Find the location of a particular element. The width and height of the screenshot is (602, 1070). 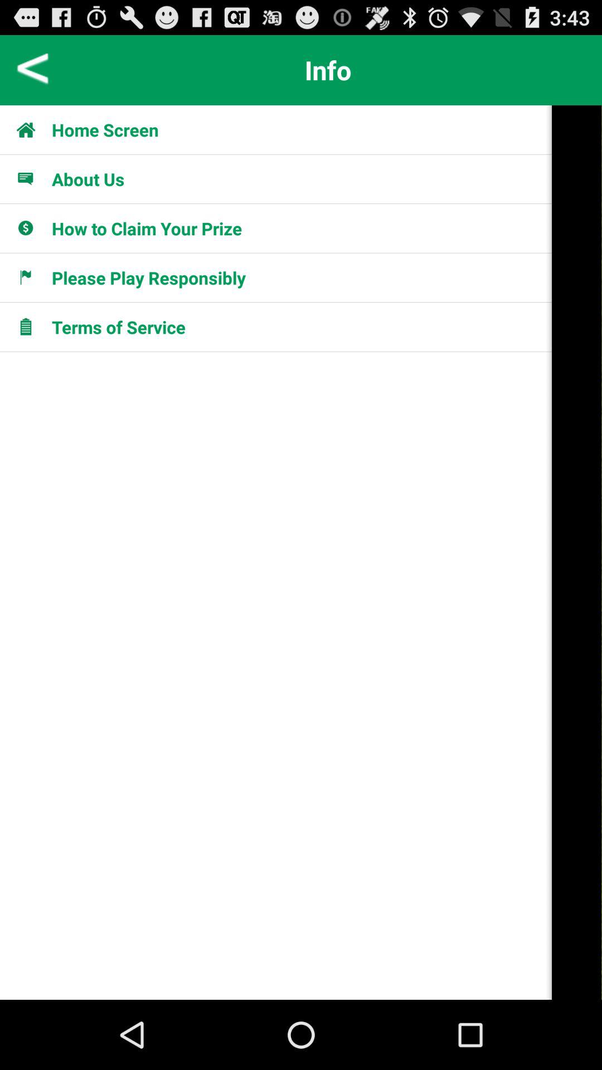

go back is located at coordinates (33, 70).